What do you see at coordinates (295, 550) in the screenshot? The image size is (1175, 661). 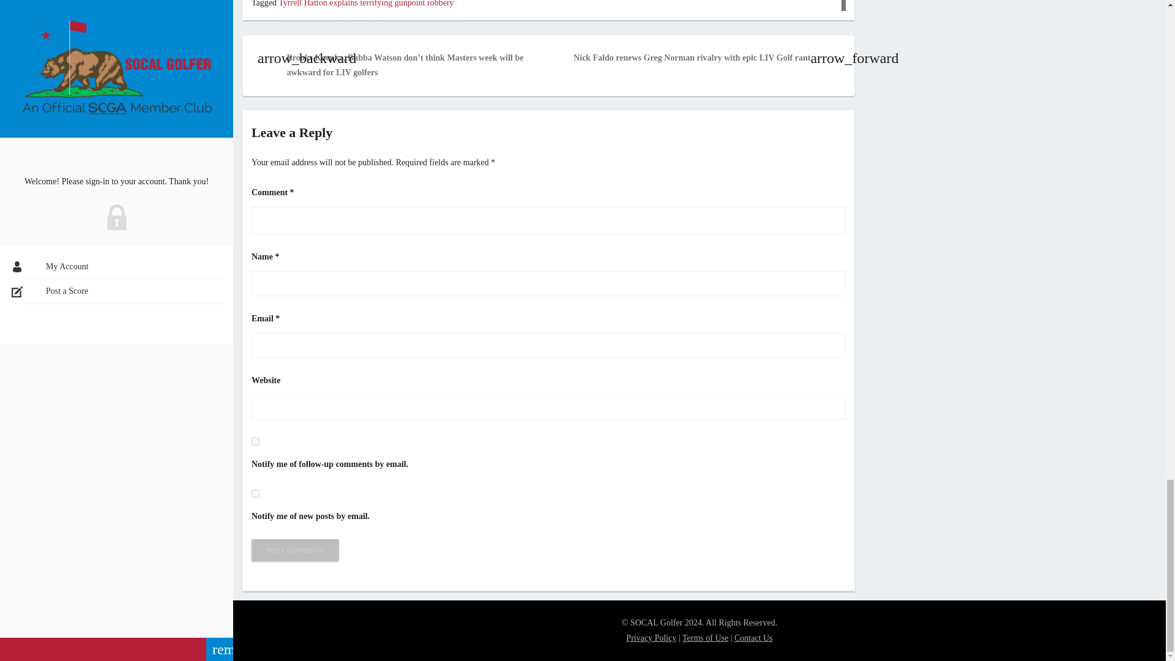 I see `Post Comment` at bounding box center [295, 550].